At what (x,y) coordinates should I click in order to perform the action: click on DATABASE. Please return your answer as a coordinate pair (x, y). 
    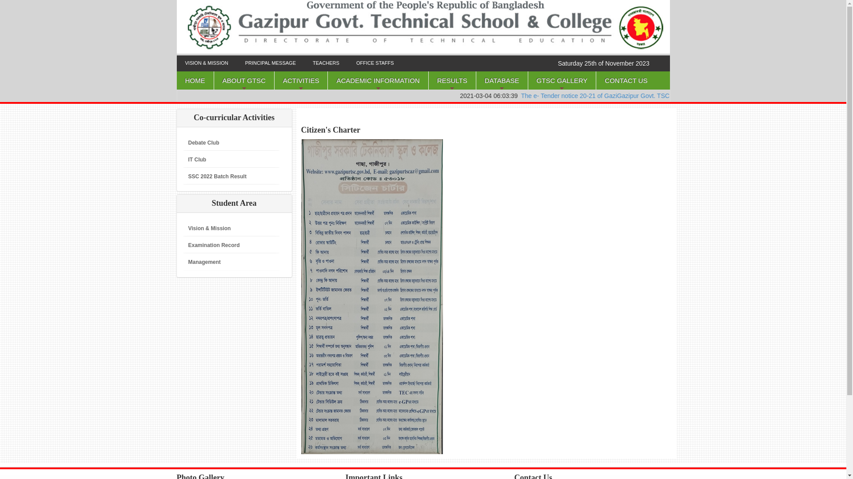
    Looking at the image, I should click on (502, 81).